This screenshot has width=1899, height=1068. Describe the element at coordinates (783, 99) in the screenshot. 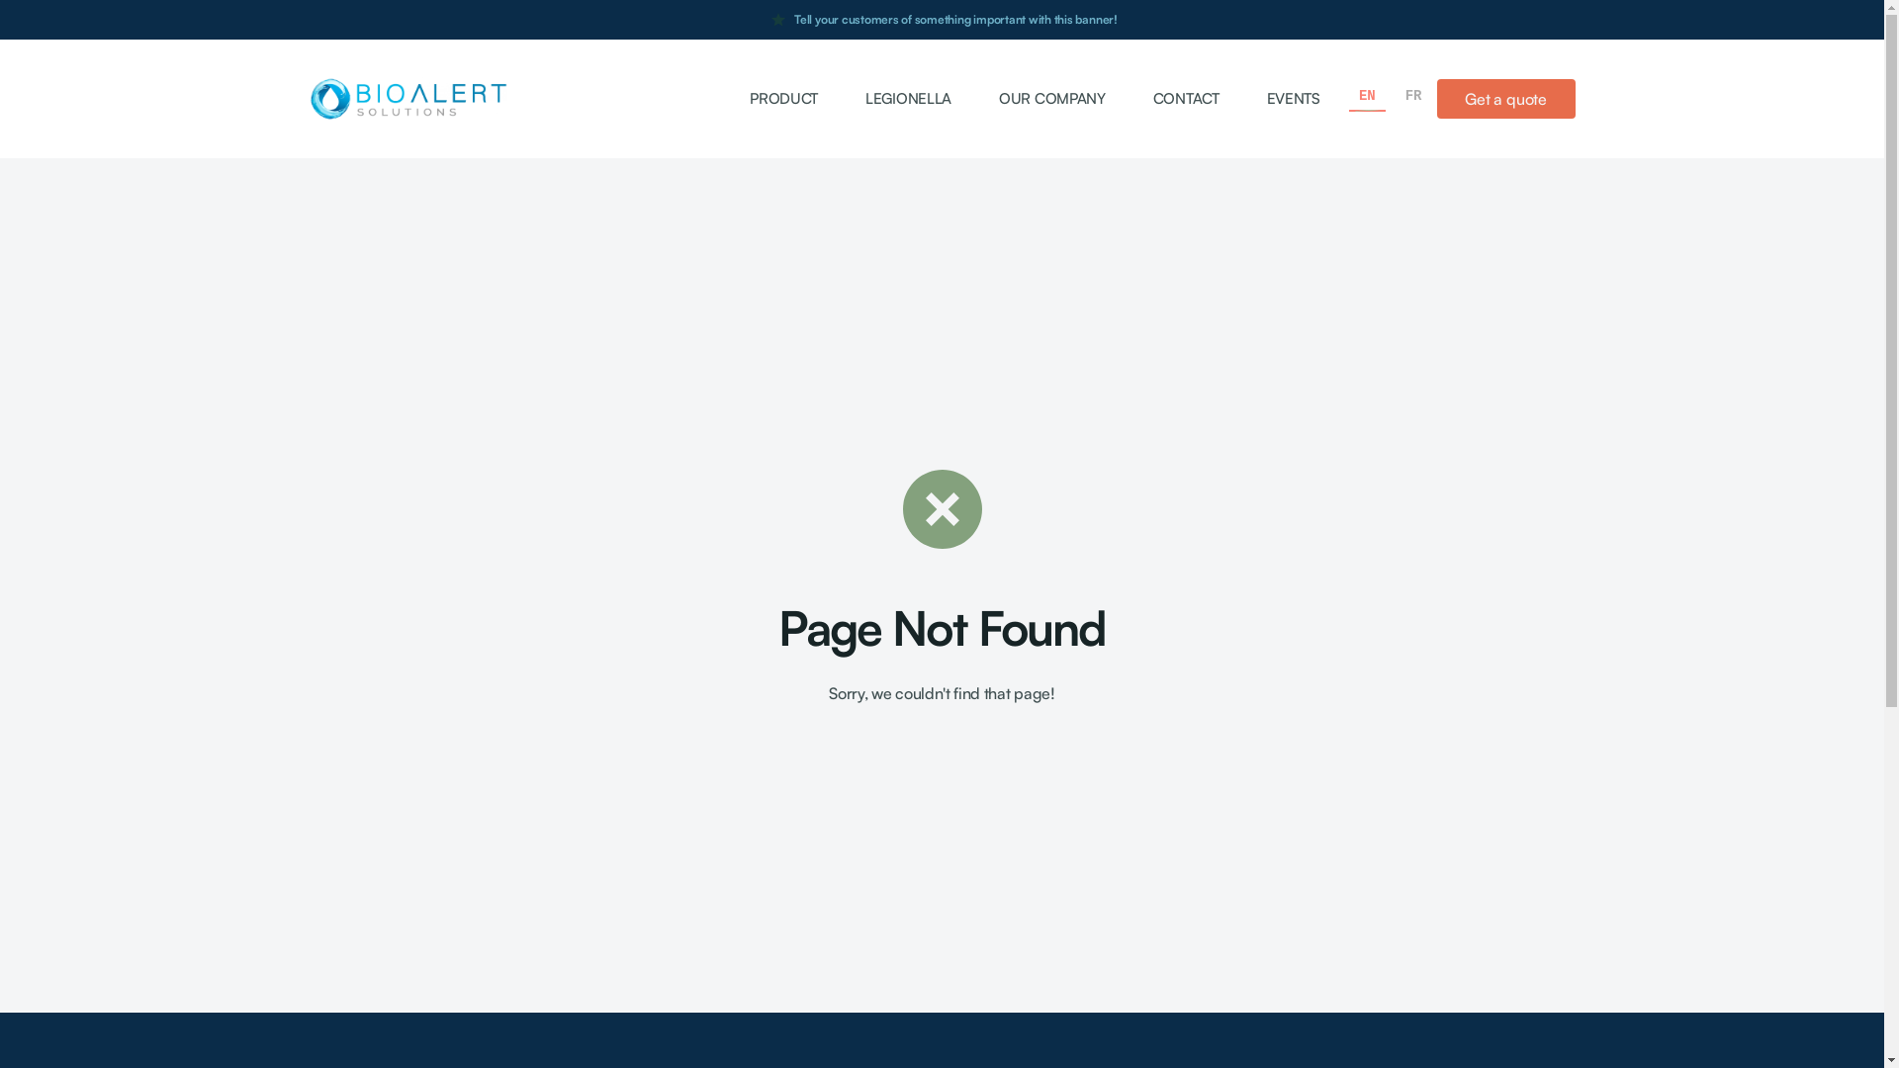

I see `PRODUCT` at that location.